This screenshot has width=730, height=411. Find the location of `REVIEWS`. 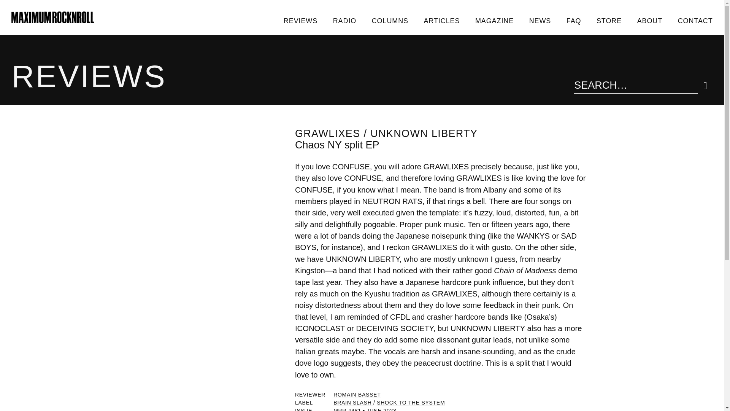

REVIEWS is located at coordinates (300, 21).